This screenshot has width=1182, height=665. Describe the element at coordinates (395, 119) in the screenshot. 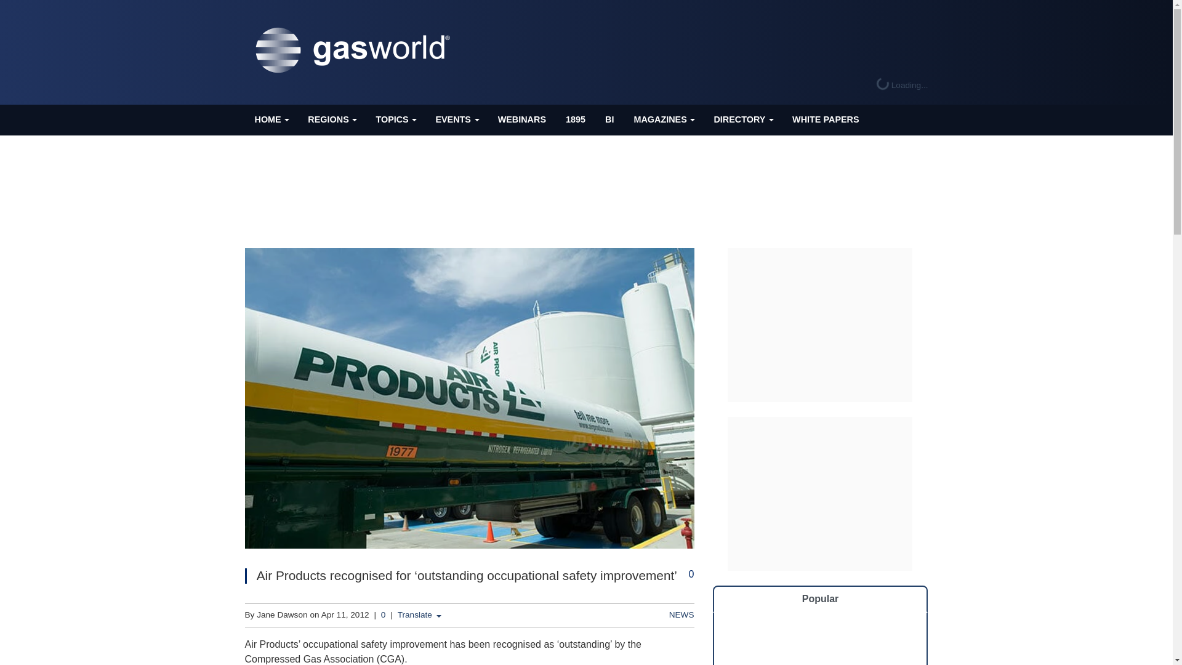

I see `TOPICS` at that location.